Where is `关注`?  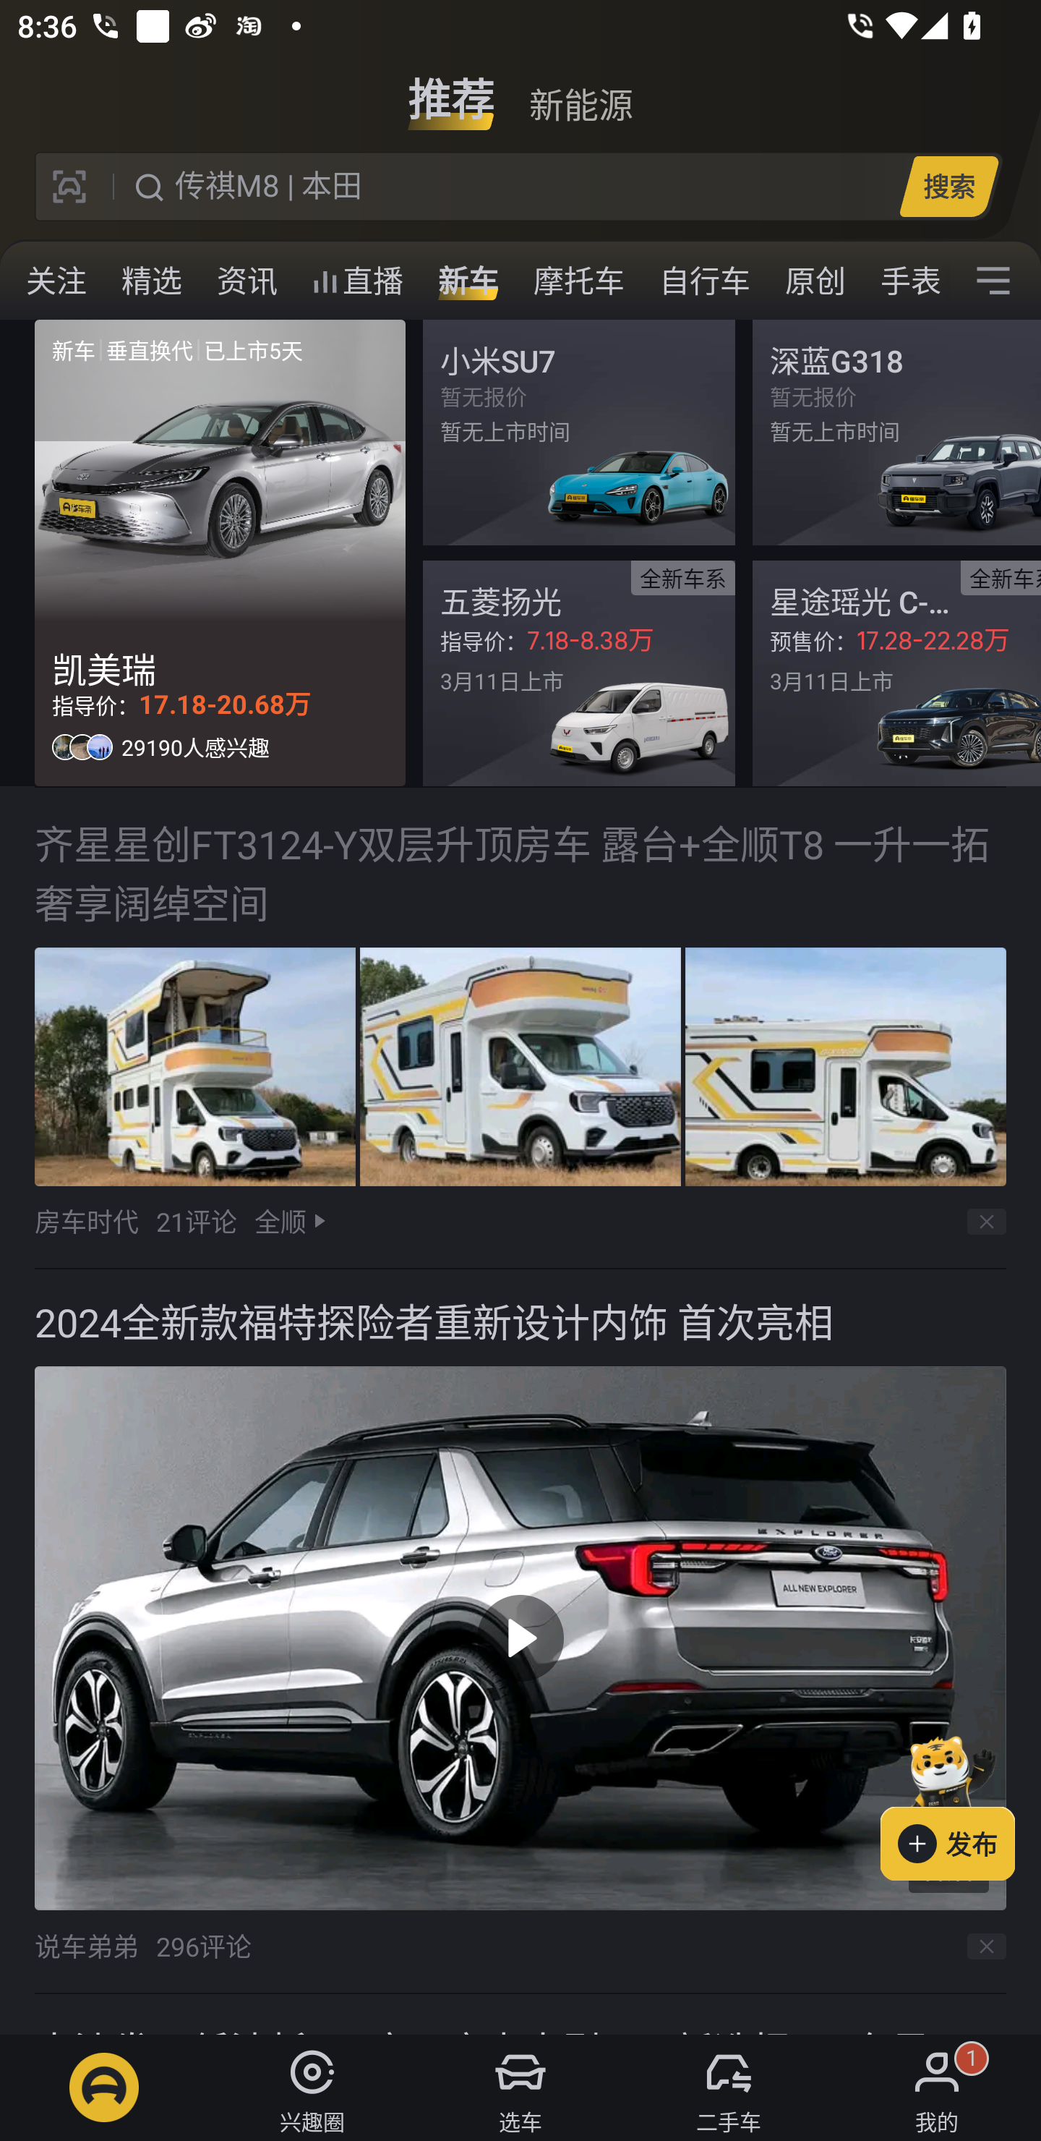
关注 is located at coordinates (56, 281).